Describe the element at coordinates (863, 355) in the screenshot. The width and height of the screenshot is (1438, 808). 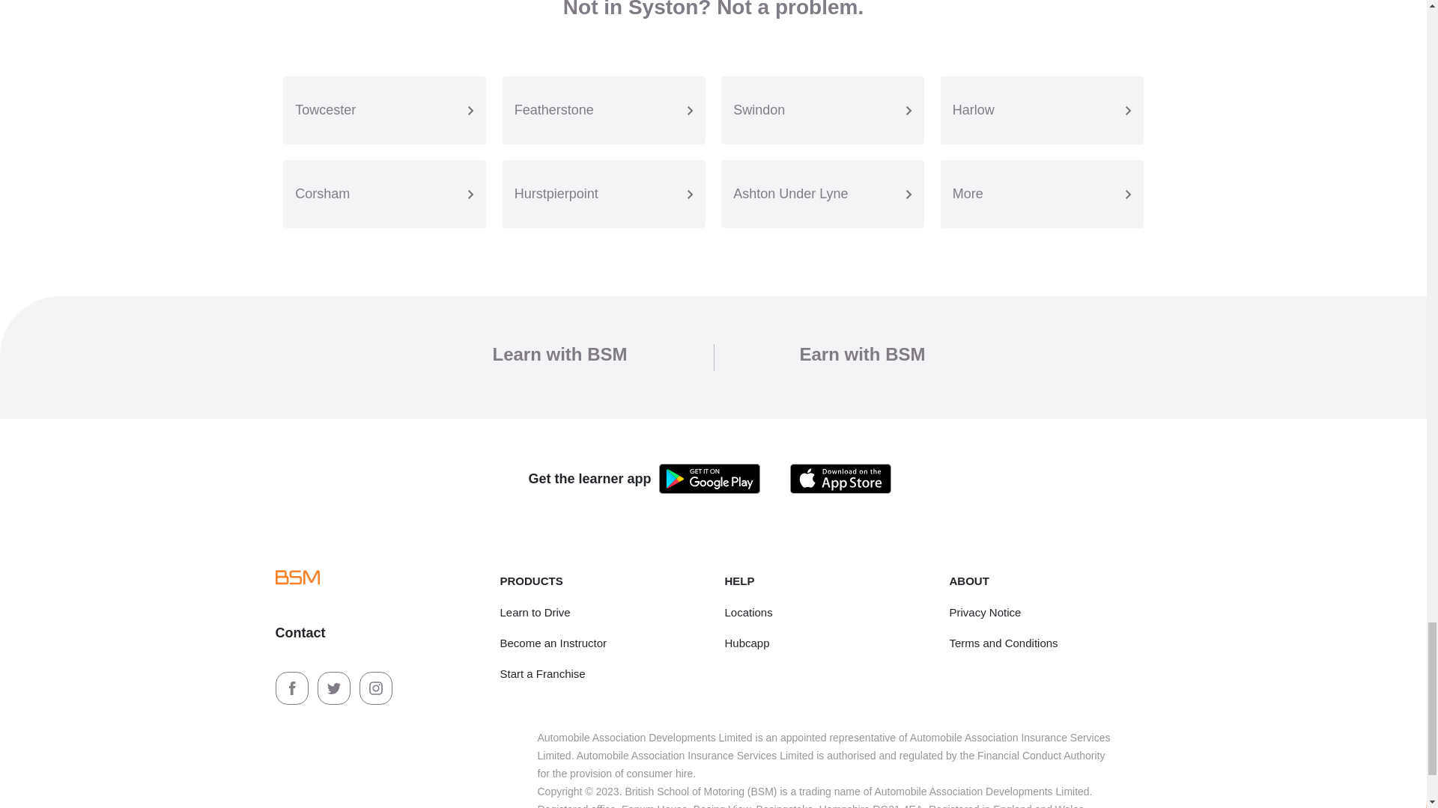
I see `Earn with BSM` at that location.